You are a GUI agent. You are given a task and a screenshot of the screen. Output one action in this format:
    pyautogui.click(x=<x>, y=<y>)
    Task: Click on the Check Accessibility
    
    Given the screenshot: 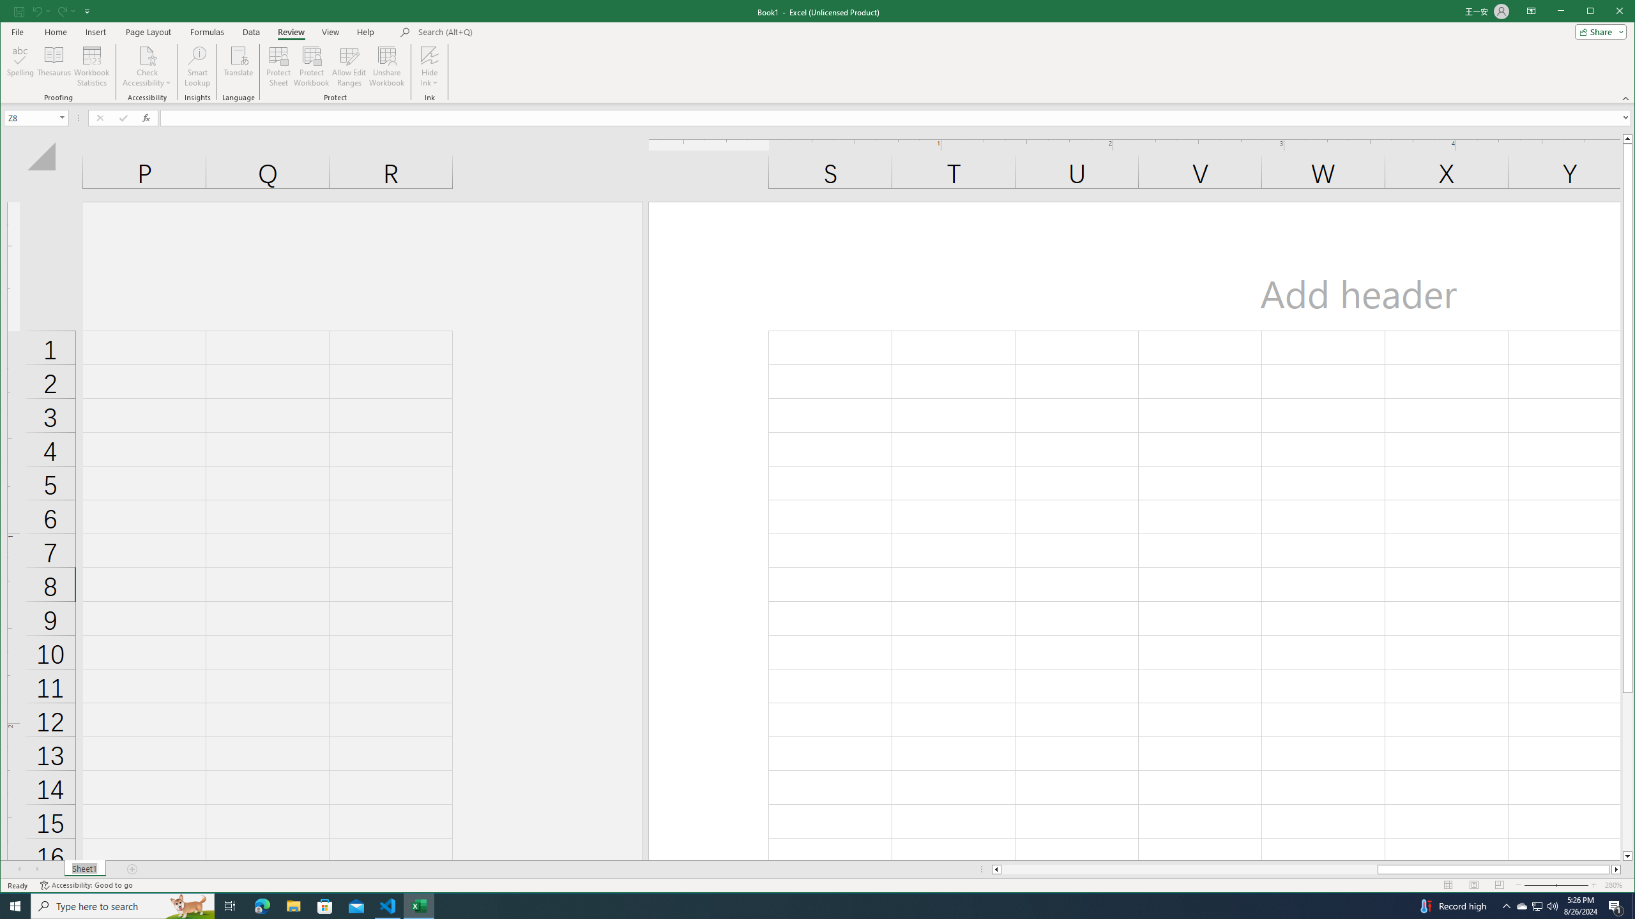 What is the action you would take?
    pyautogui.click(x=147, y=55)
    